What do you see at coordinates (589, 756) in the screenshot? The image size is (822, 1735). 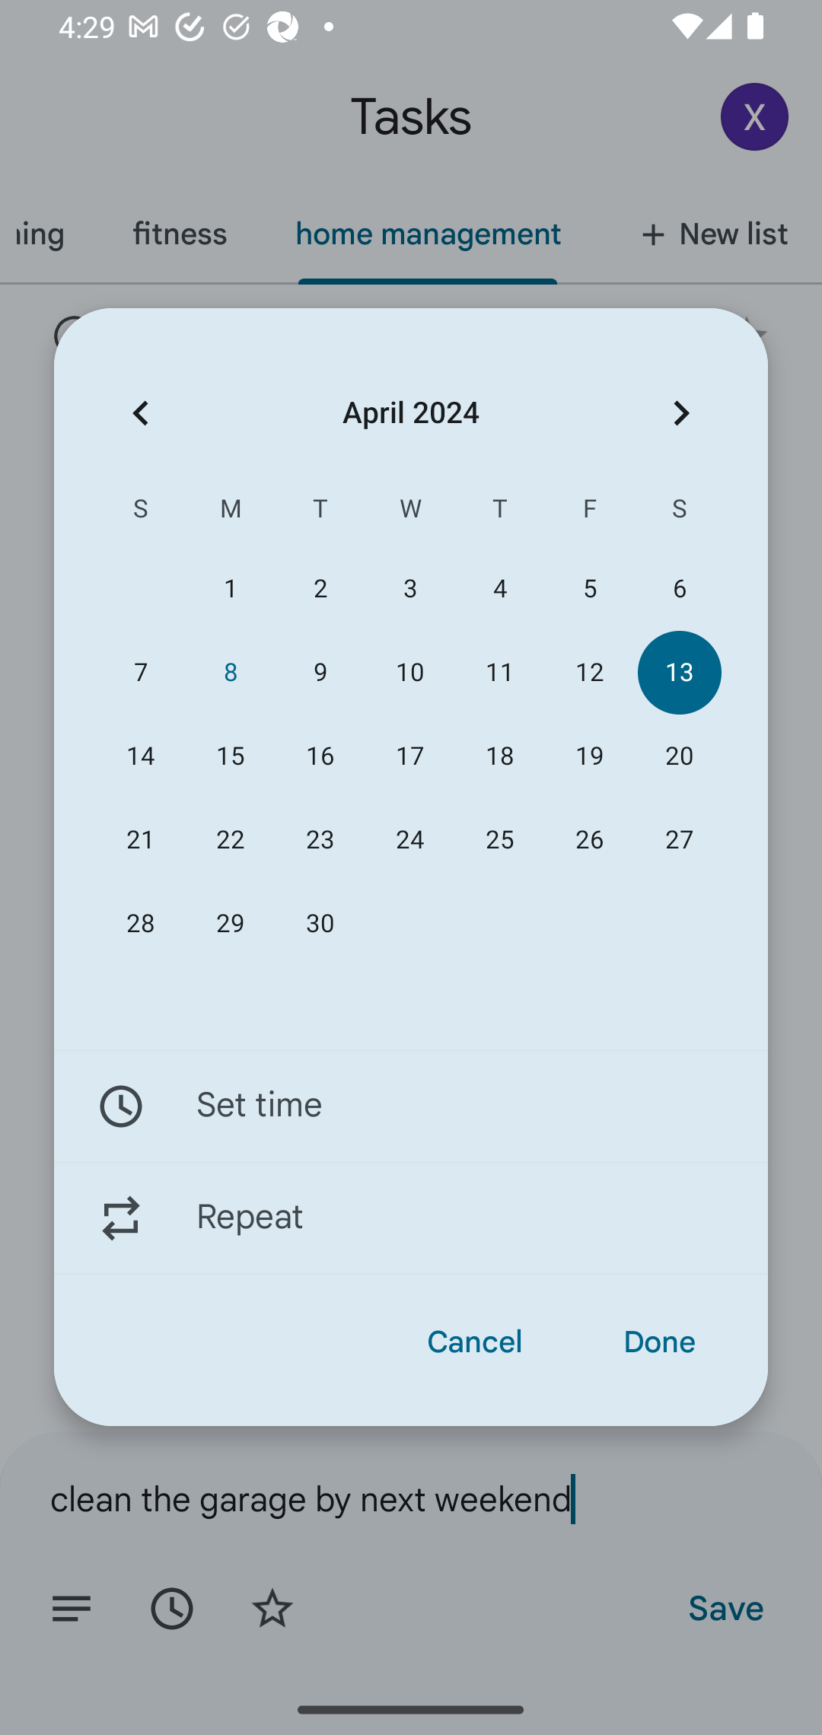 I see `19 19 April 2024` at bounding box center [589, 756].